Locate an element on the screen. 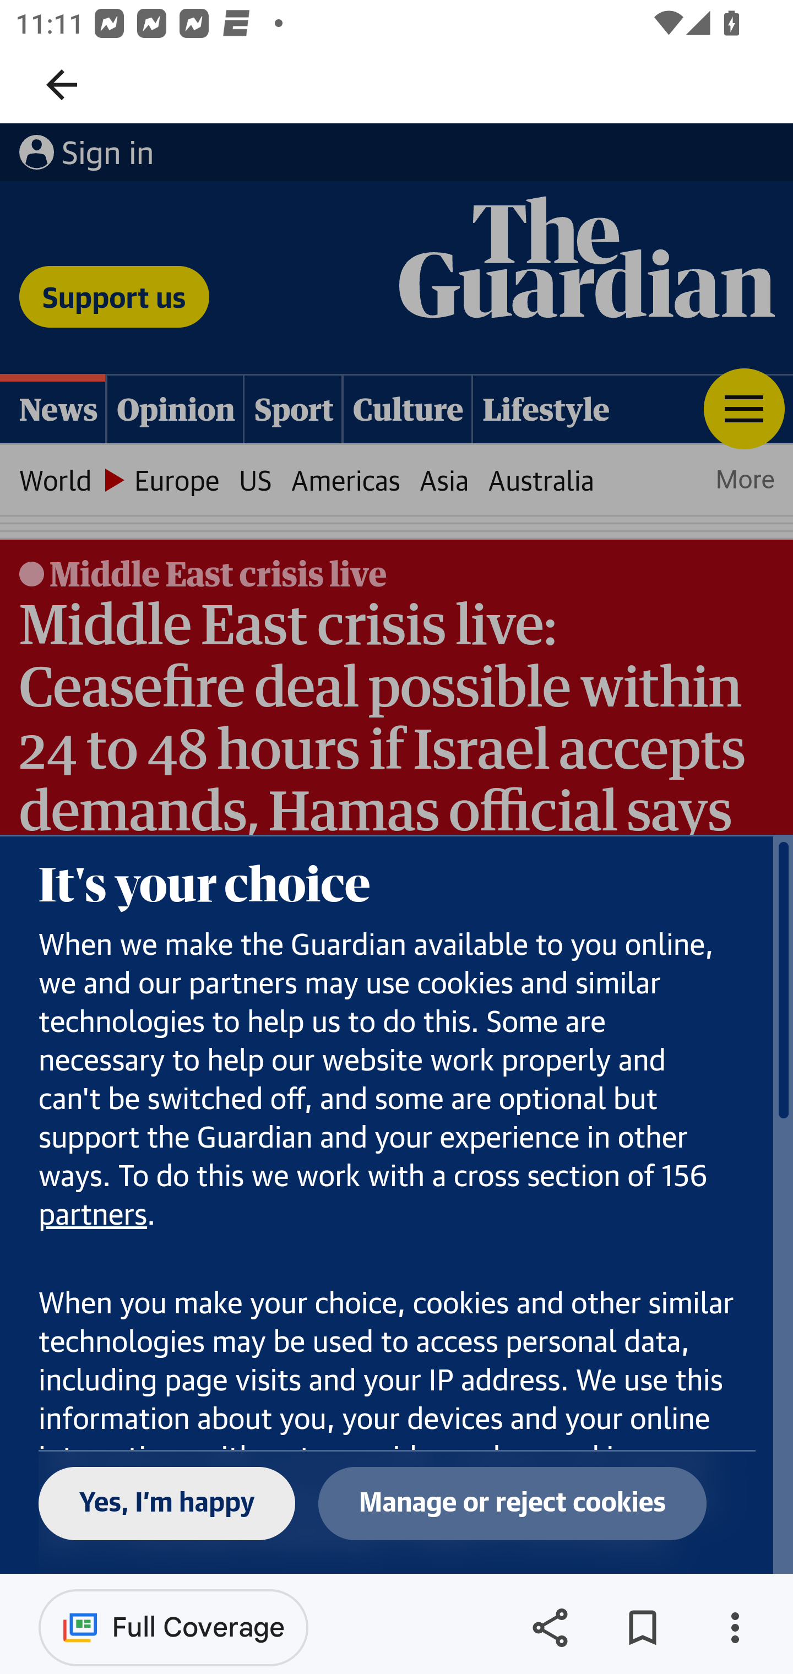  More options is located at coordinates (735, 1628).